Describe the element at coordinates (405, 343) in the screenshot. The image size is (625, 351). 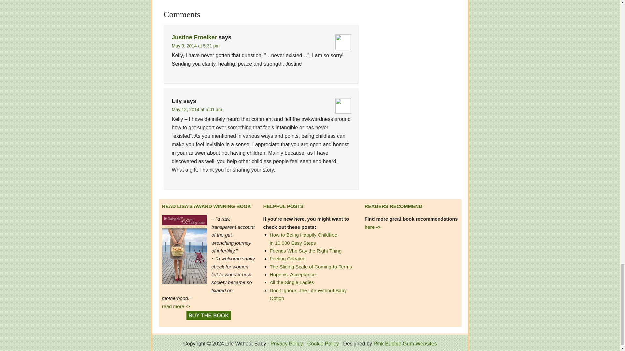
I see `Pink Bubble Gum Websites` at that location.